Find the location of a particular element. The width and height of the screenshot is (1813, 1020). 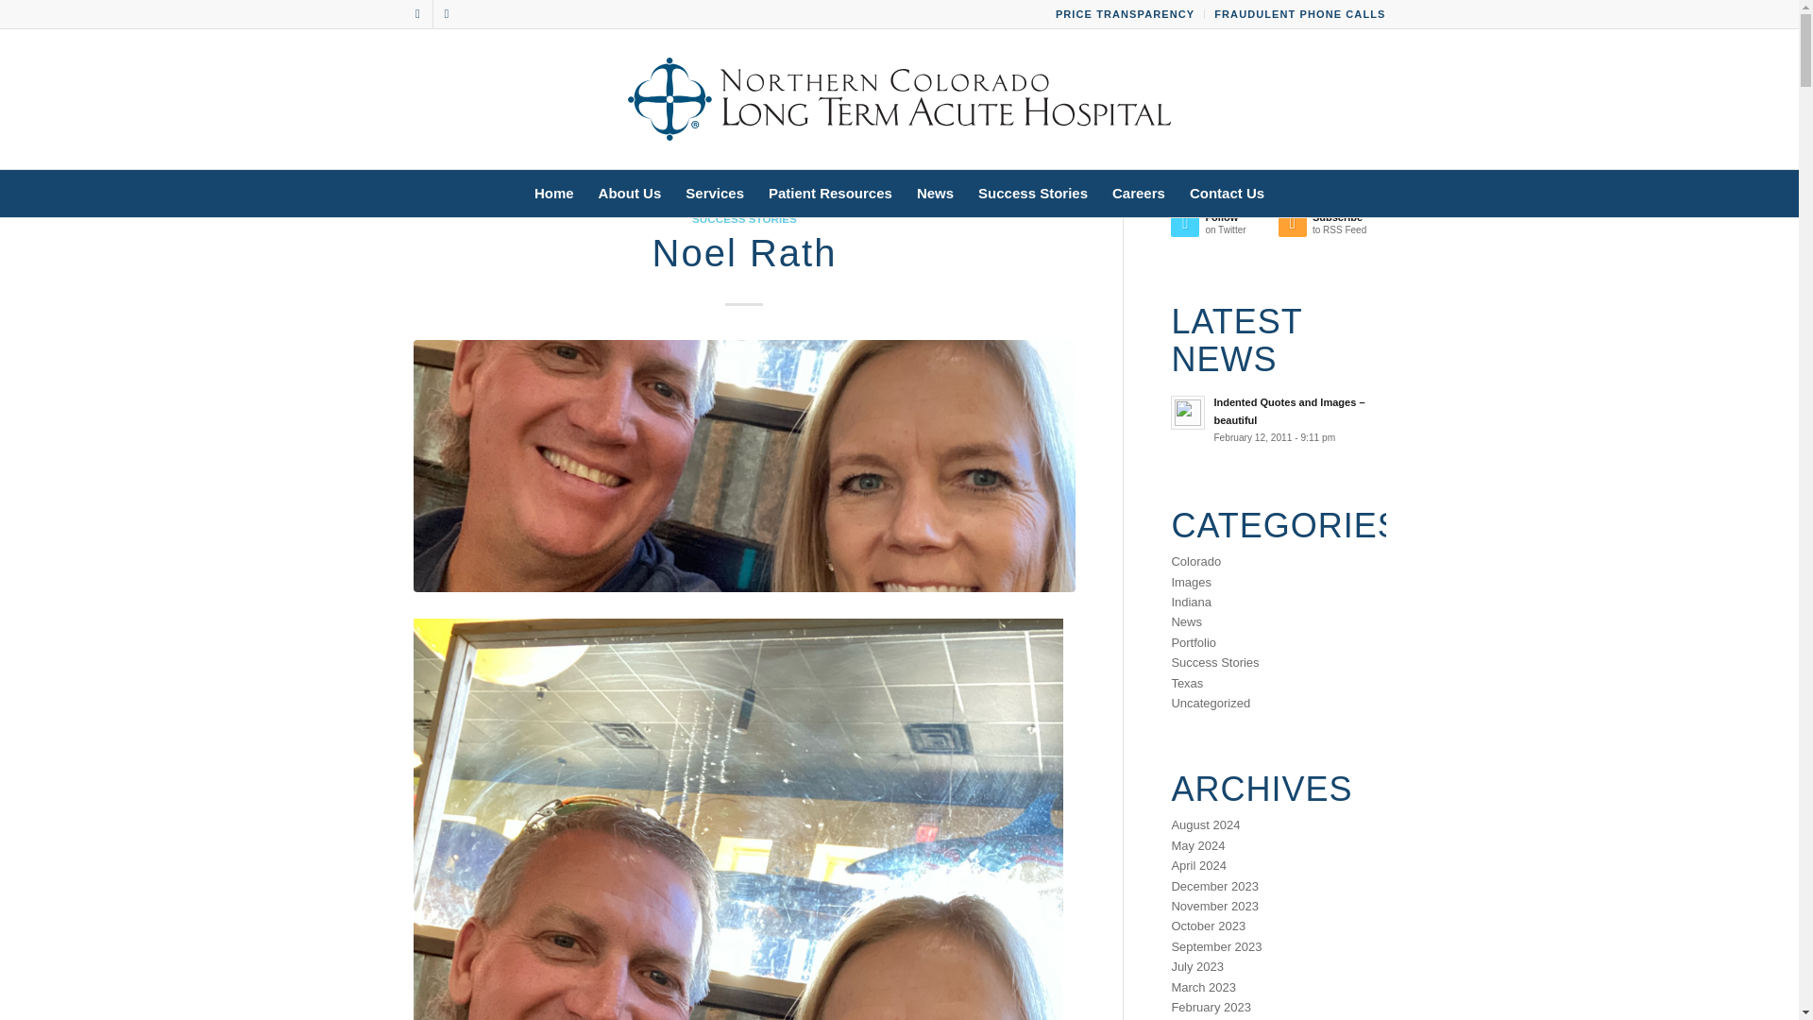

Home is located at coordinates (553, 194).